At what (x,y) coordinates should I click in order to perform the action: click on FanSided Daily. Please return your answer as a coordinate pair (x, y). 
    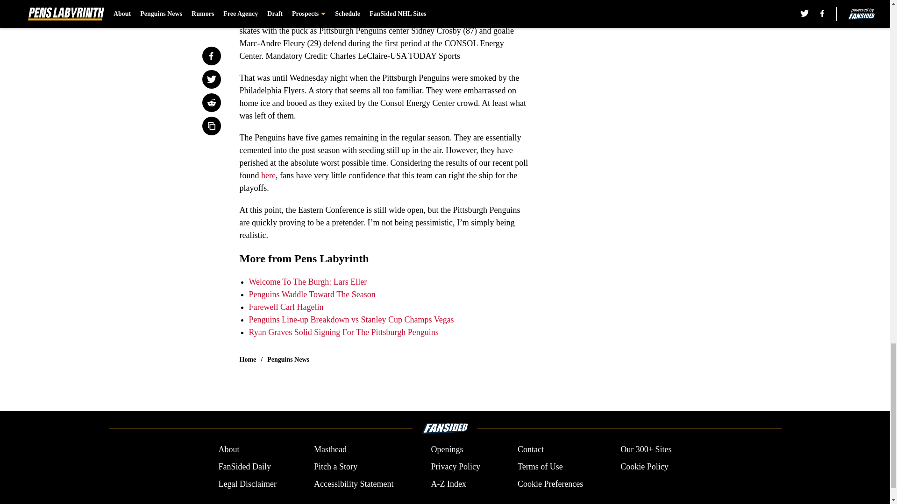
    Looking at the image, I should click on (244, 467).